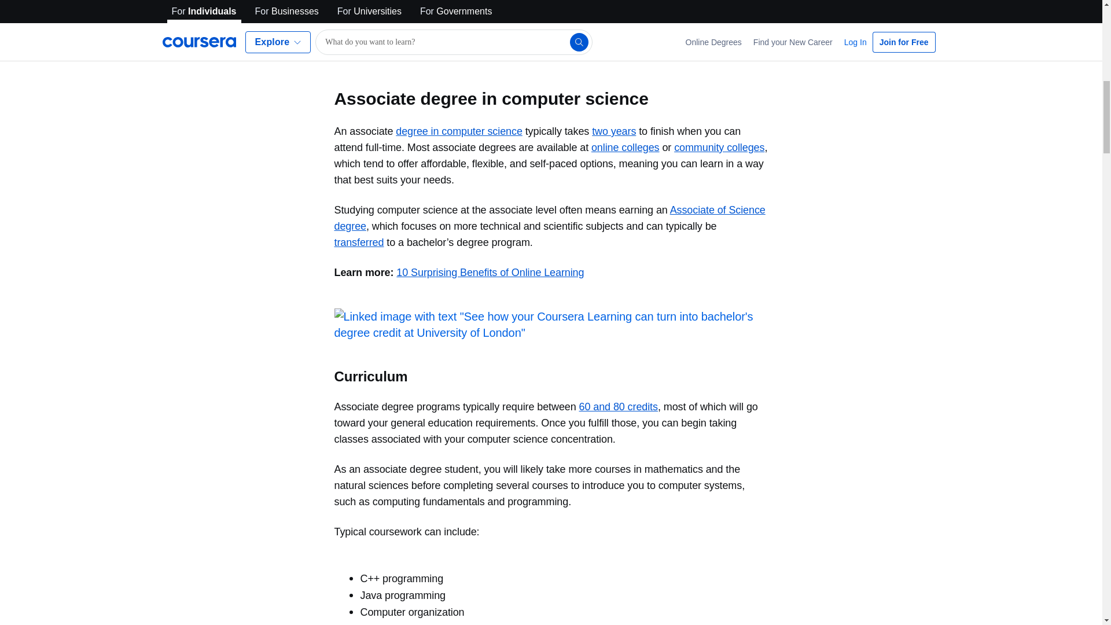 The height and width of the screenshot is (625, 1111). What do you see at coordinates (359, 242) in the screenshot?
I see `transferred` at bounding box center [359, 242].